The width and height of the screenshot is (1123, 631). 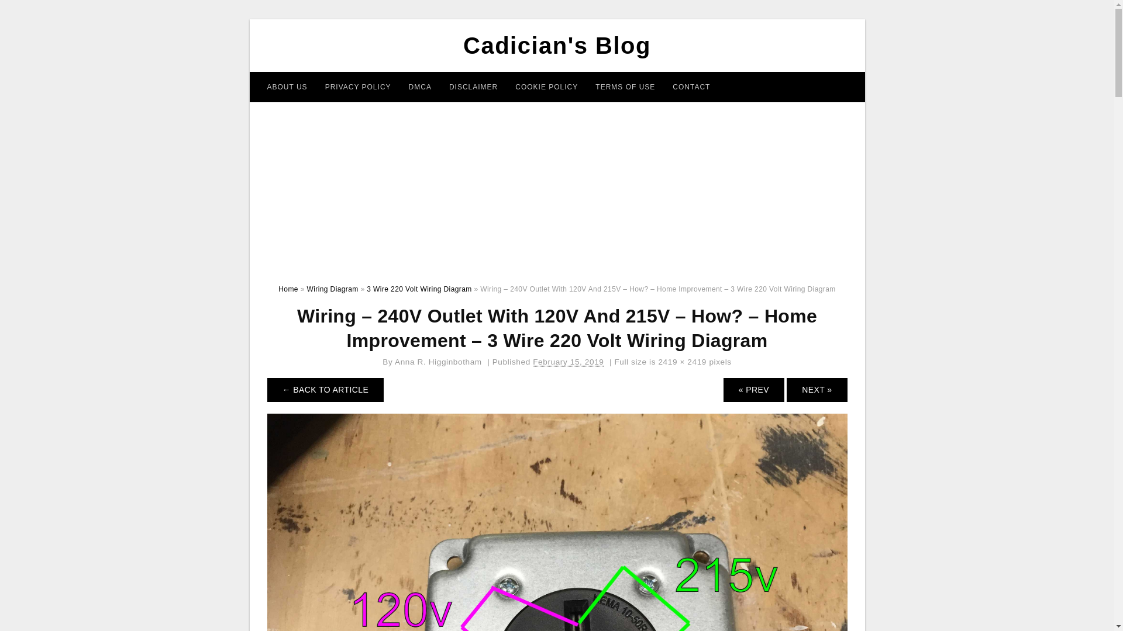 What do you see at coordinates (438, 362) in the screenshot?
I see `View all posts by Anna R. Higginbotham` at bounding box center [438, 362].